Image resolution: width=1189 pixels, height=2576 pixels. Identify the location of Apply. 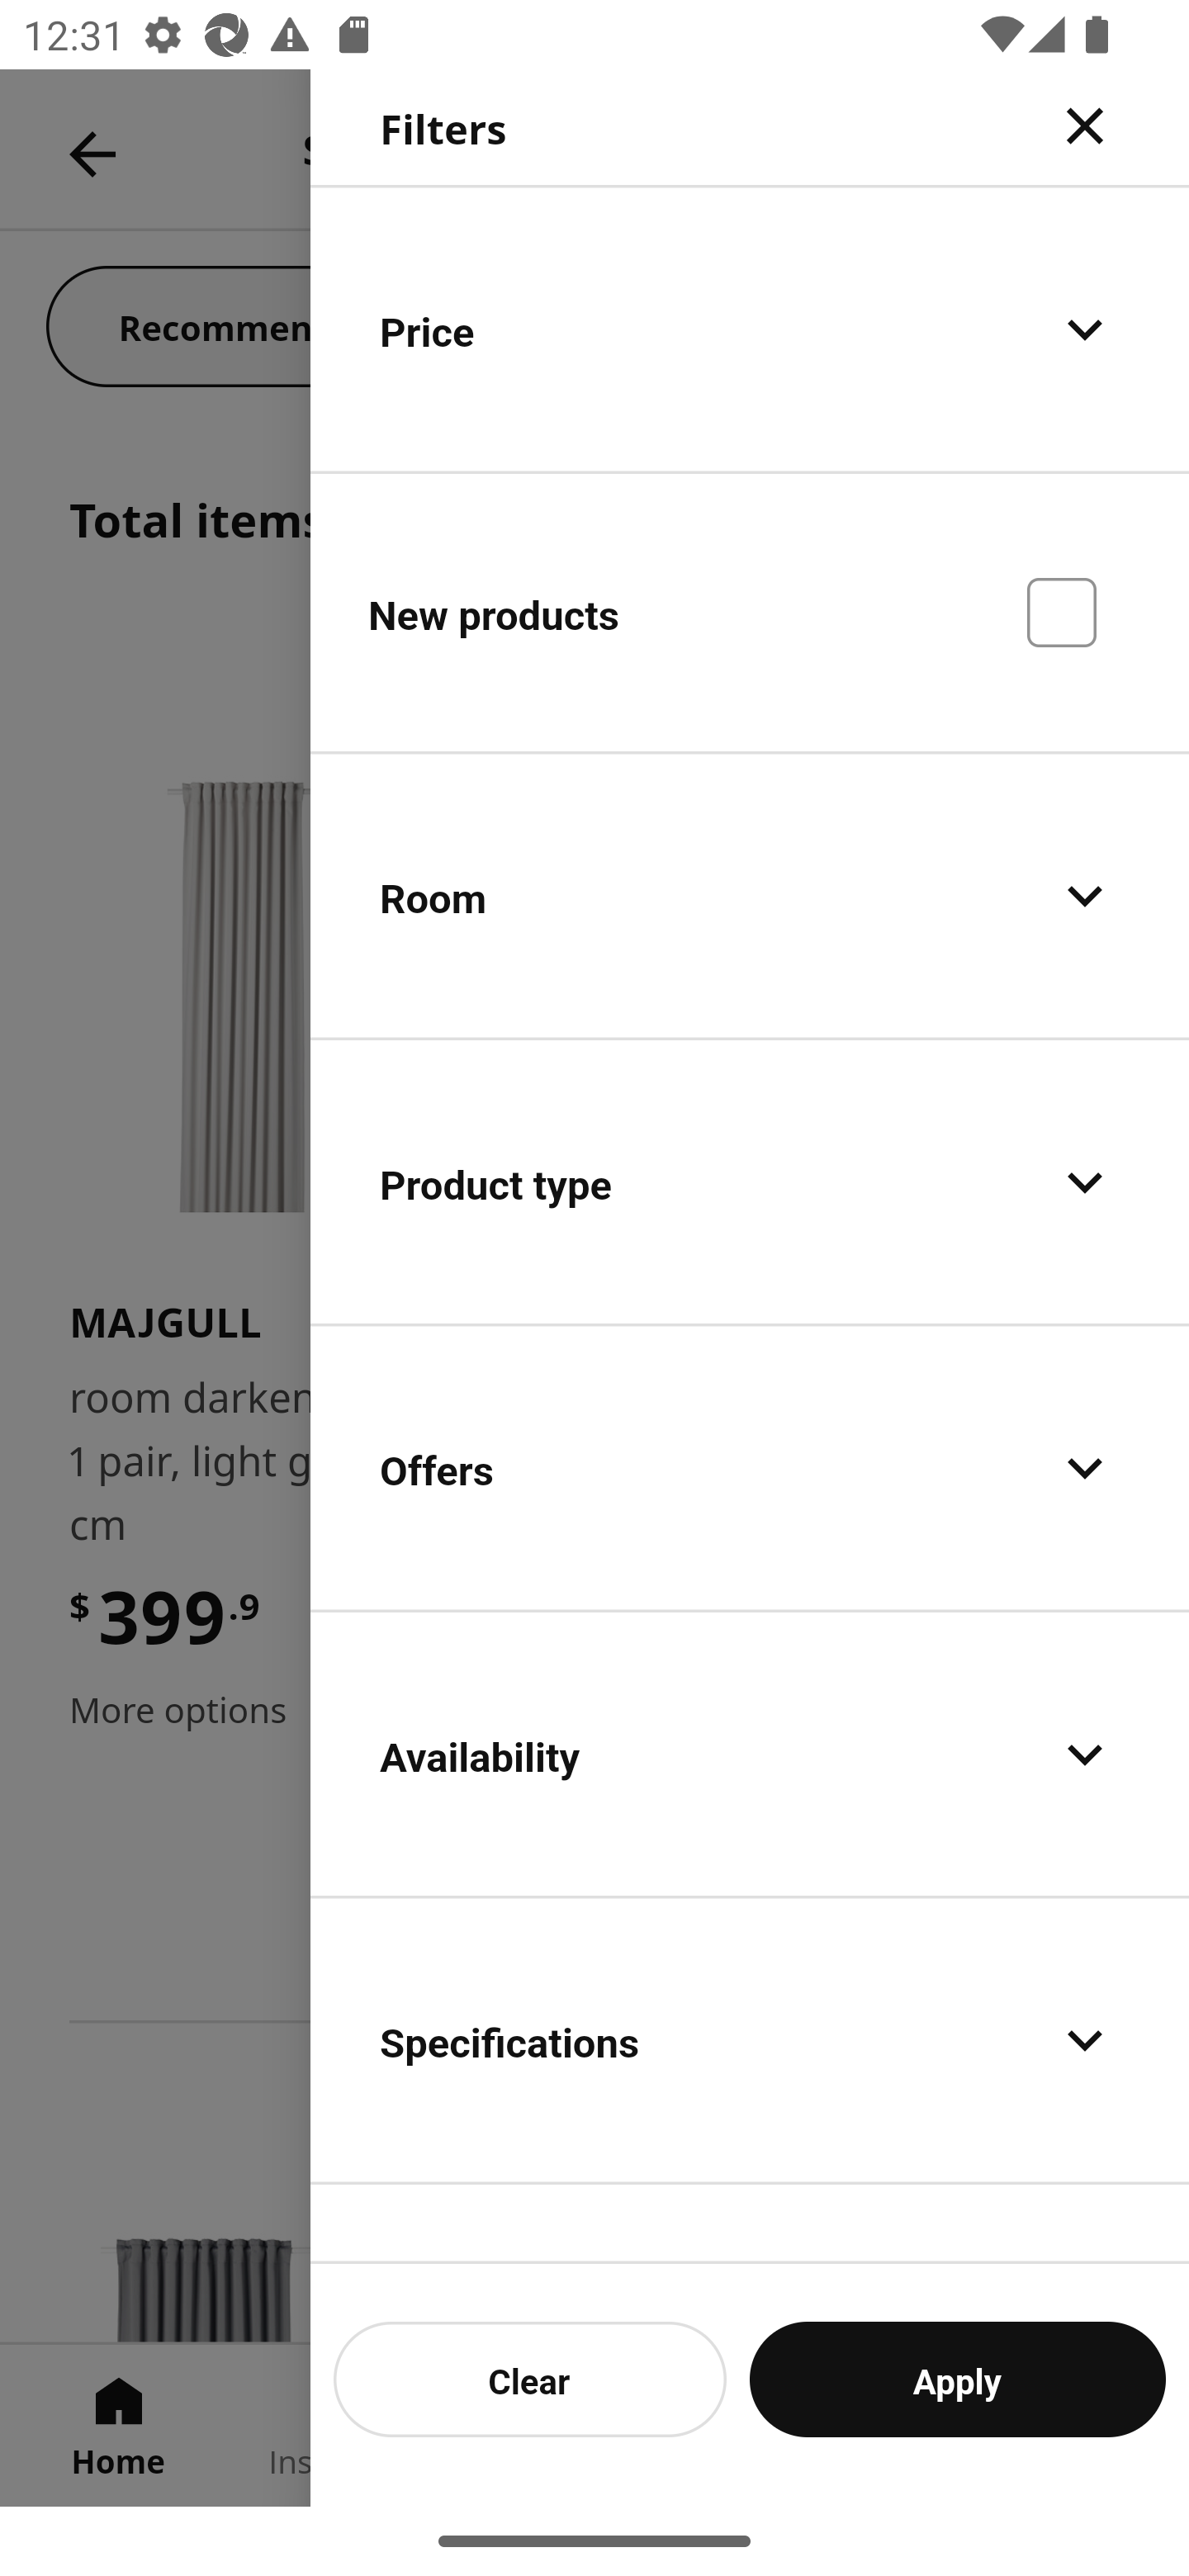
(958, 2379).